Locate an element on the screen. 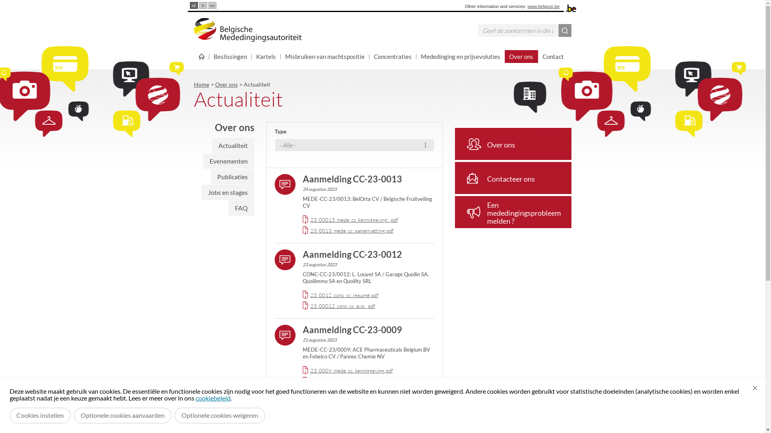 The image size is (771, 433). Over ons is located at coordinates (521, 57).